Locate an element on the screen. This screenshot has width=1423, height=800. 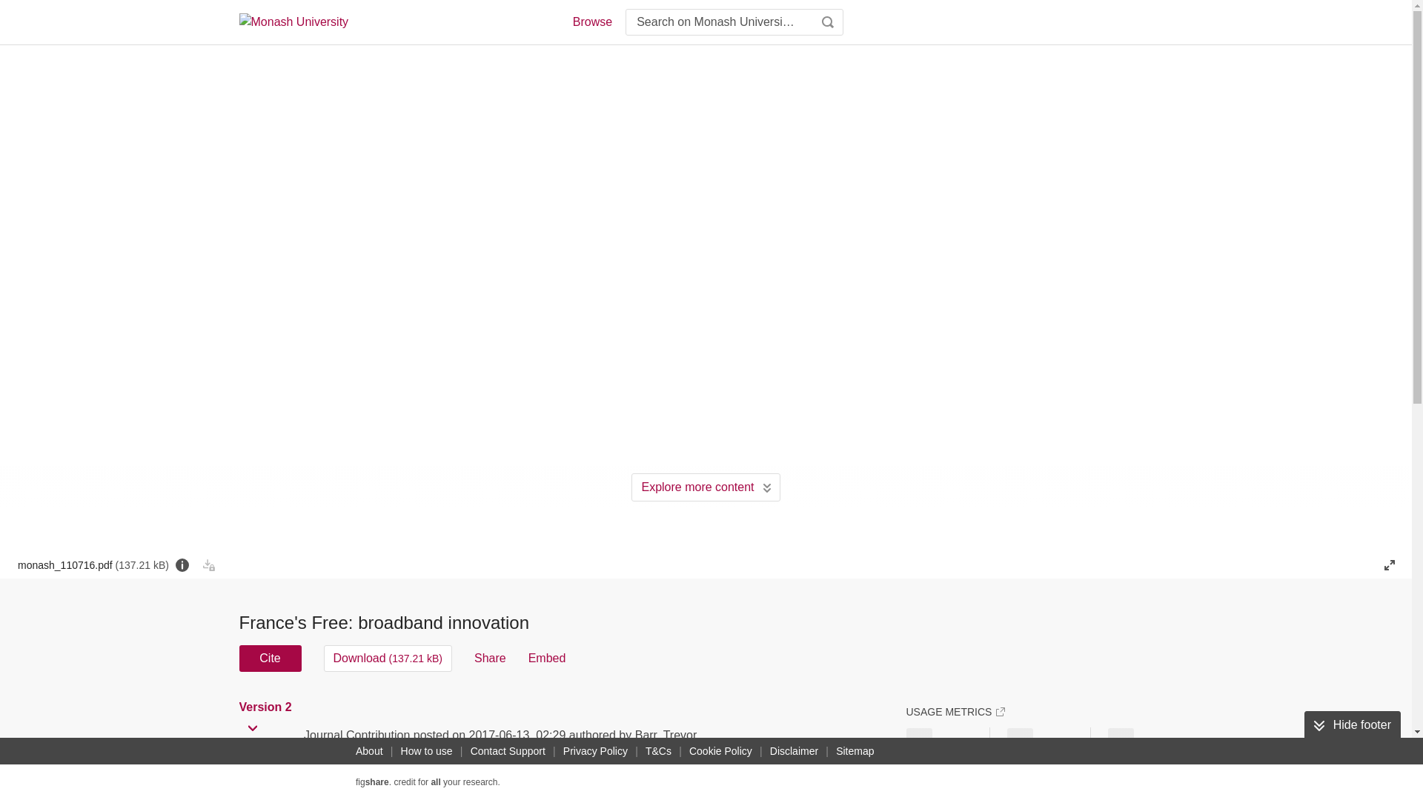
Privacy Policy is located at coordinates (595, 751).